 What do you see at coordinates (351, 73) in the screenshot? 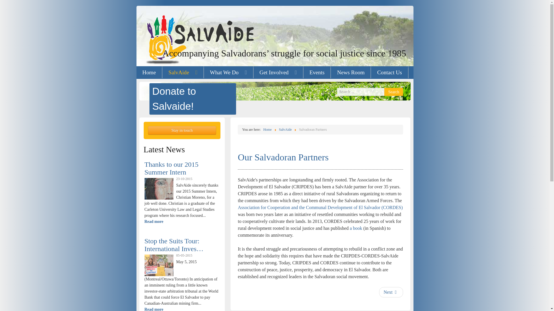
I see `News Room` at bounding box center [351, 73].